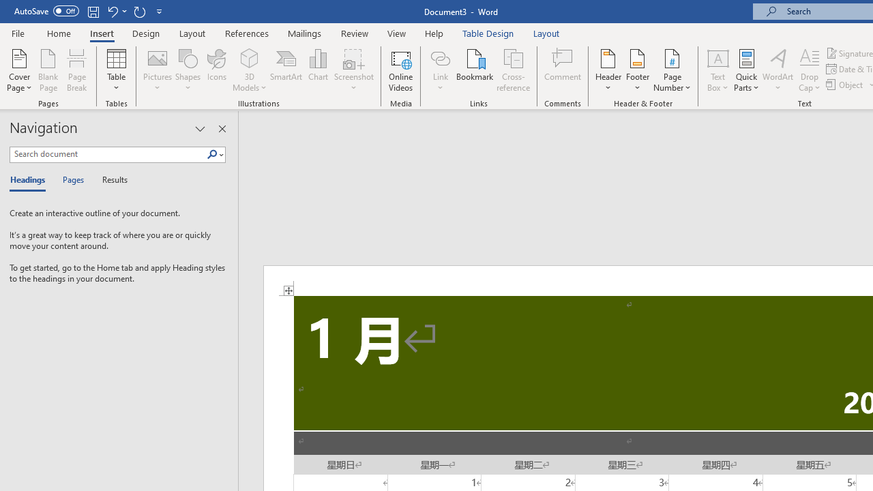  Describe the element at coordinates (19, 70) in the screenshot. I see `Cover Page` at that location.